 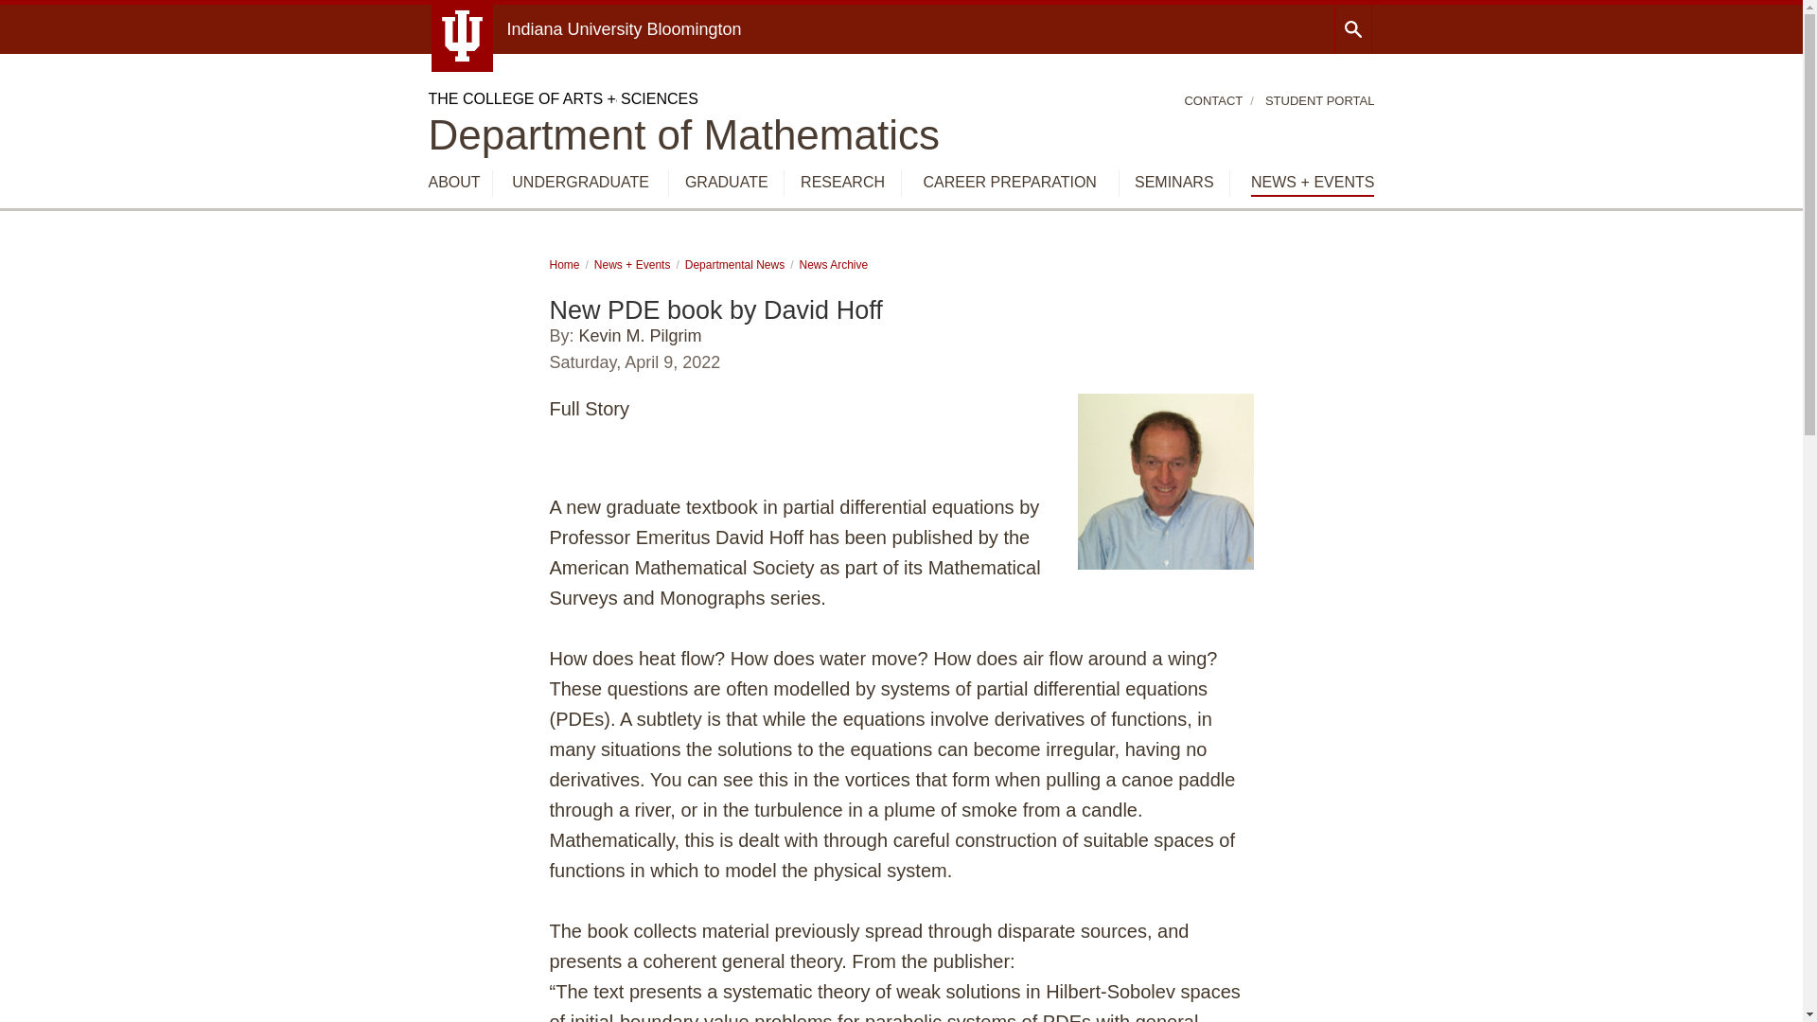 I want to click on UNDERGRADUATE, so click(x=580, y=183).